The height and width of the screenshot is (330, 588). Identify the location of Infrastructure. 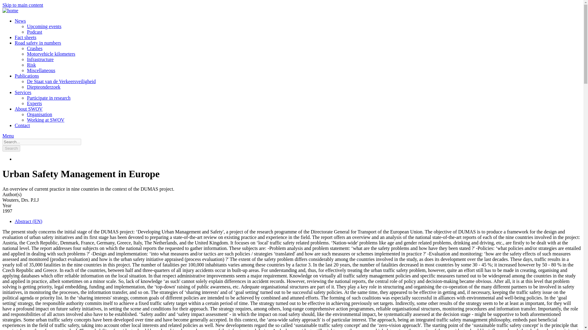
(40, 59).